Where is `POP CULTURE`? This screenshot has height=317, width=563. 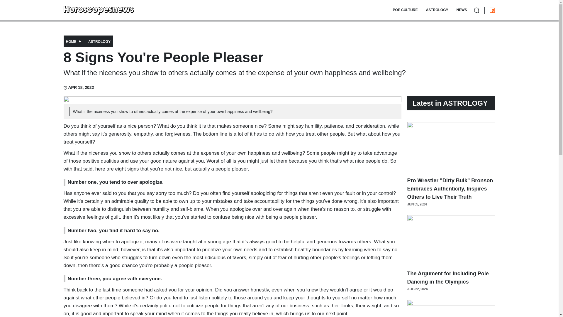 POP CULTURE is located at coordinates (405, 10).